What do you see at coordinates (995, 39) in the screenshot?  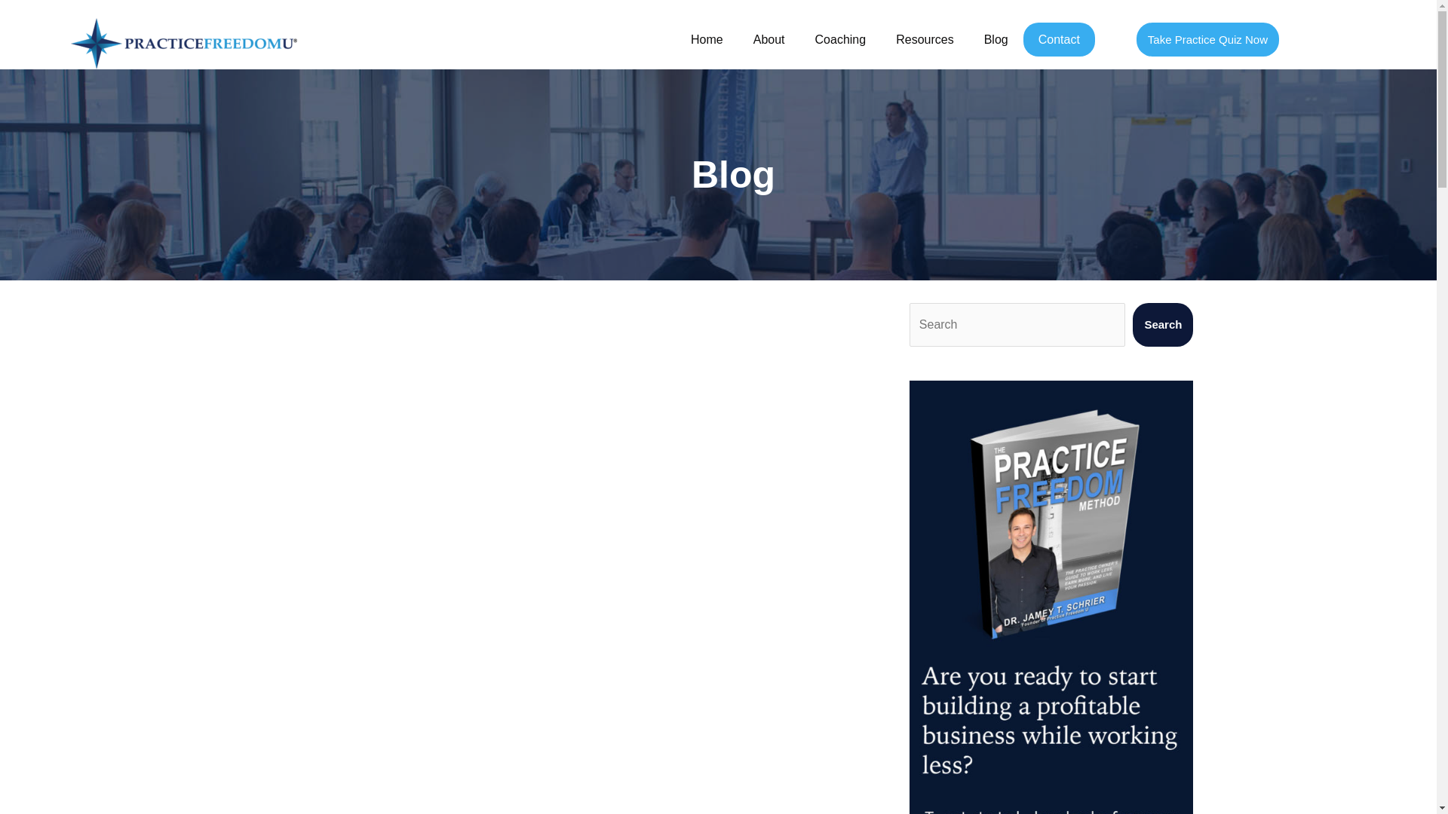 I see `Blog` at bounding box center [995, 39].